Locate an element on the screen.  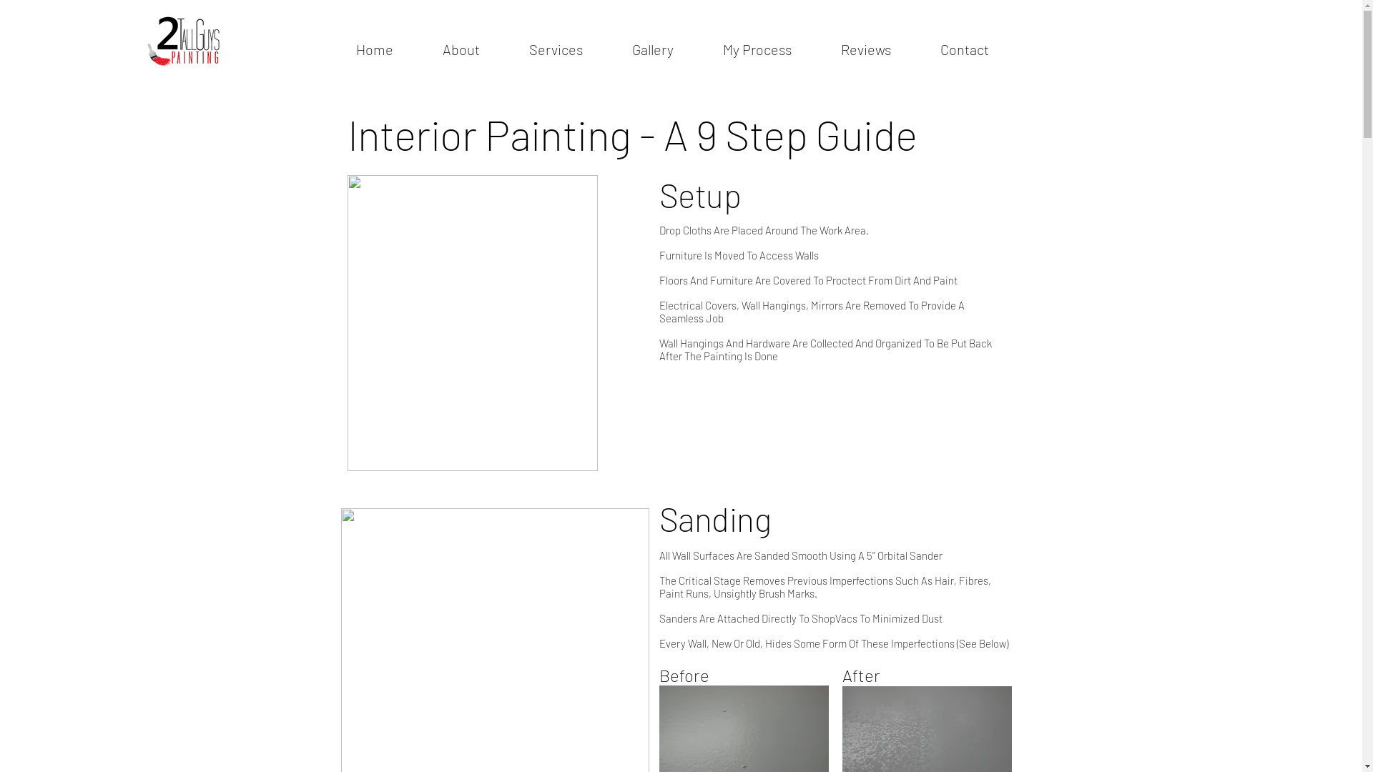
After Orbital_edited.JPG is located at coordinates (473, 323).